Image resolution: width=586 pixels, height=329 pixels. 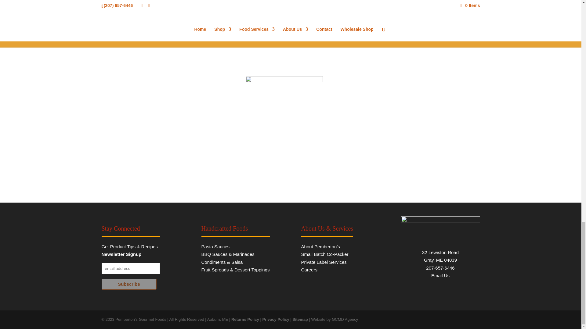 I want to click on View Recipies, so click(x=291, y=12).